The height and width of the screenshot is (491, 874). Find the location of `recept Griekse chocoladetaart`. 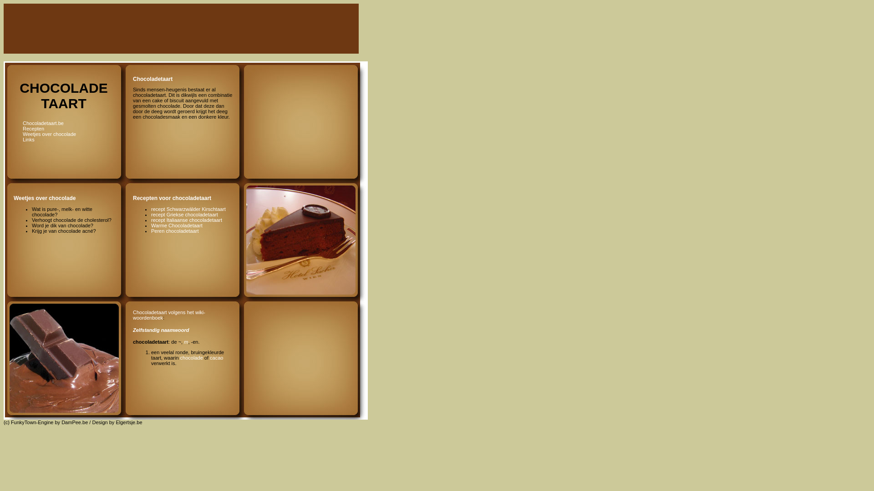

recept Griekse chocoladetaart is located at coordinates (185, 215).